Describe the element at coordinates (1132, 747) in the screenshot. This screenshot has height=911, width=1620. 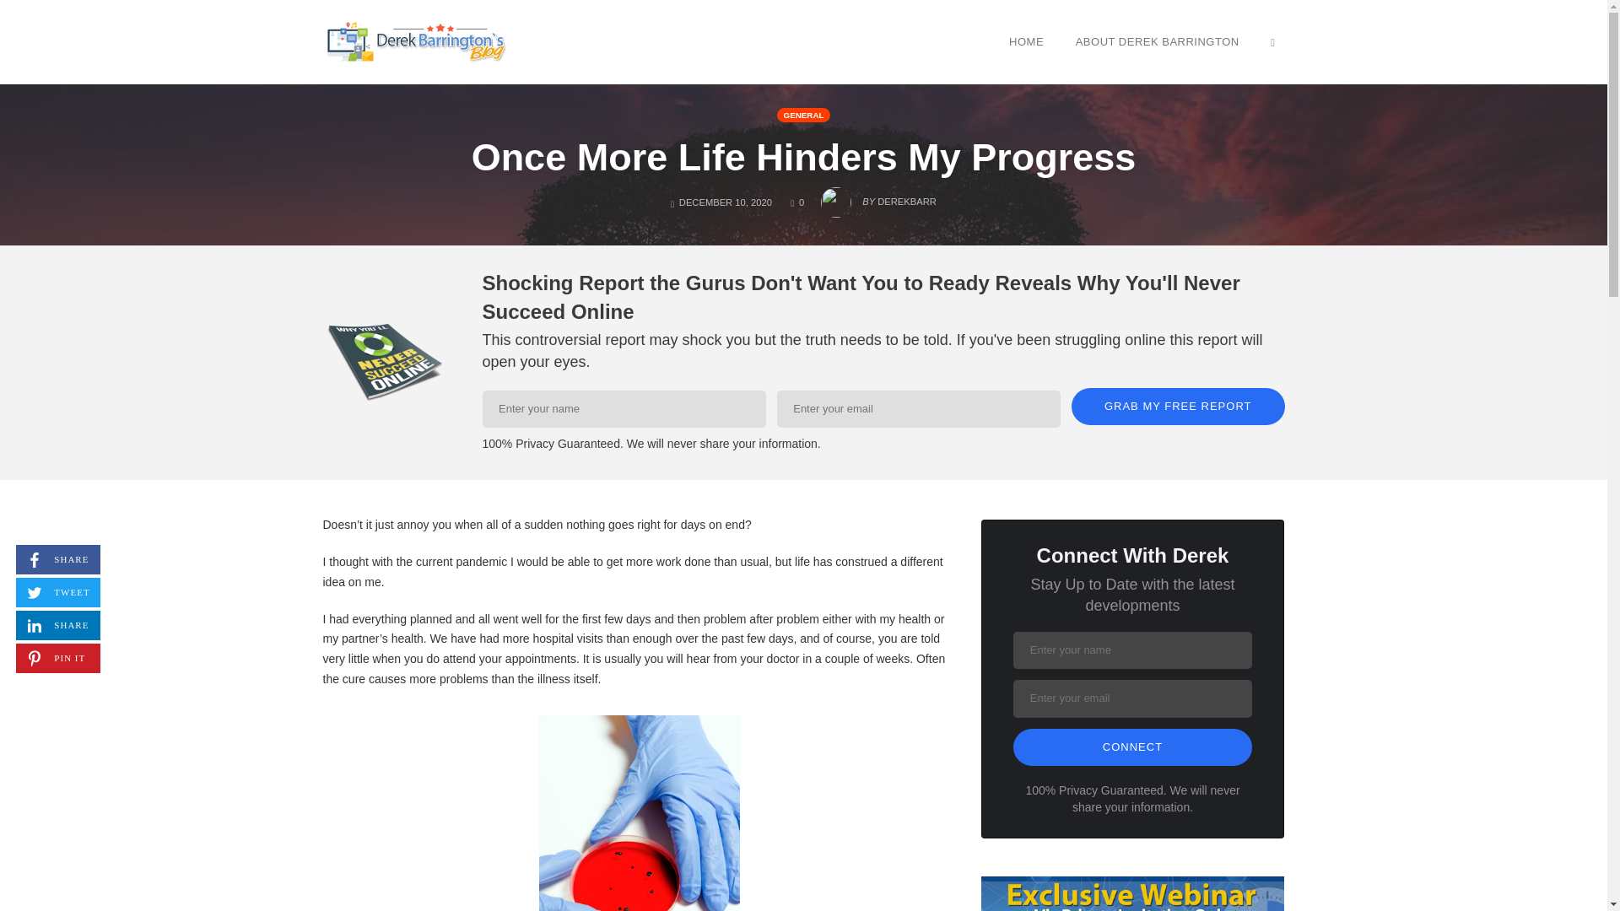
I see `OPEN SEARCH FORM` at that location.